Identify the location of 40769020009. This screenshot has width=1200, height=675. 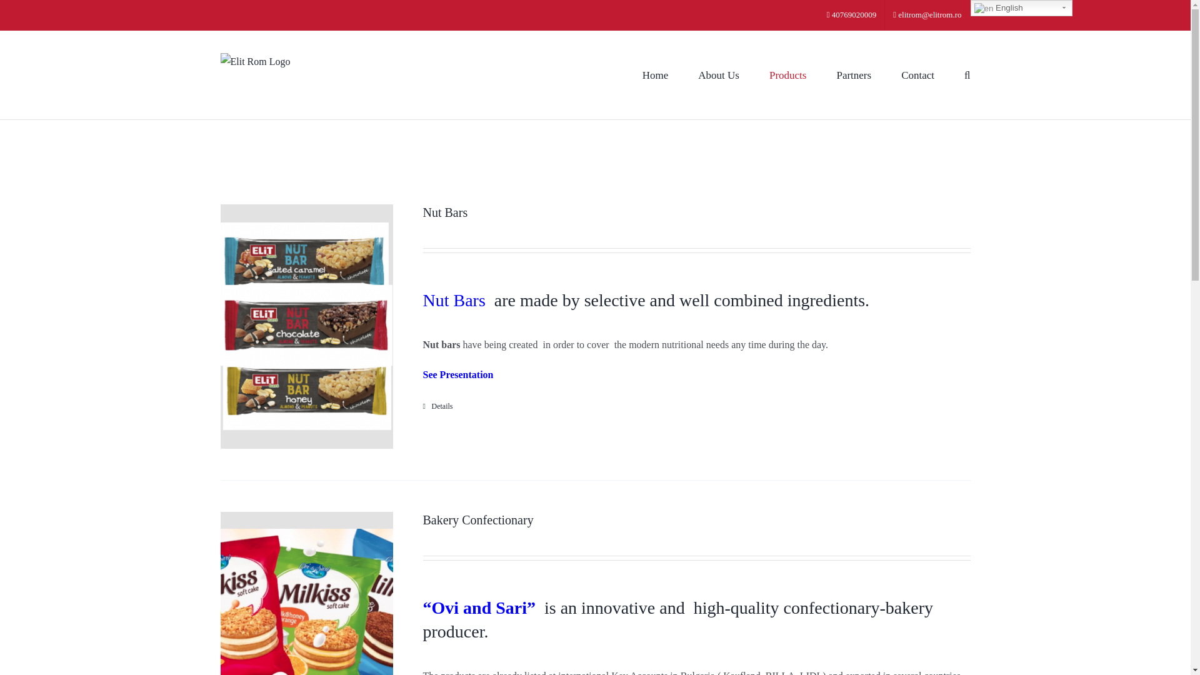
(851, 15).